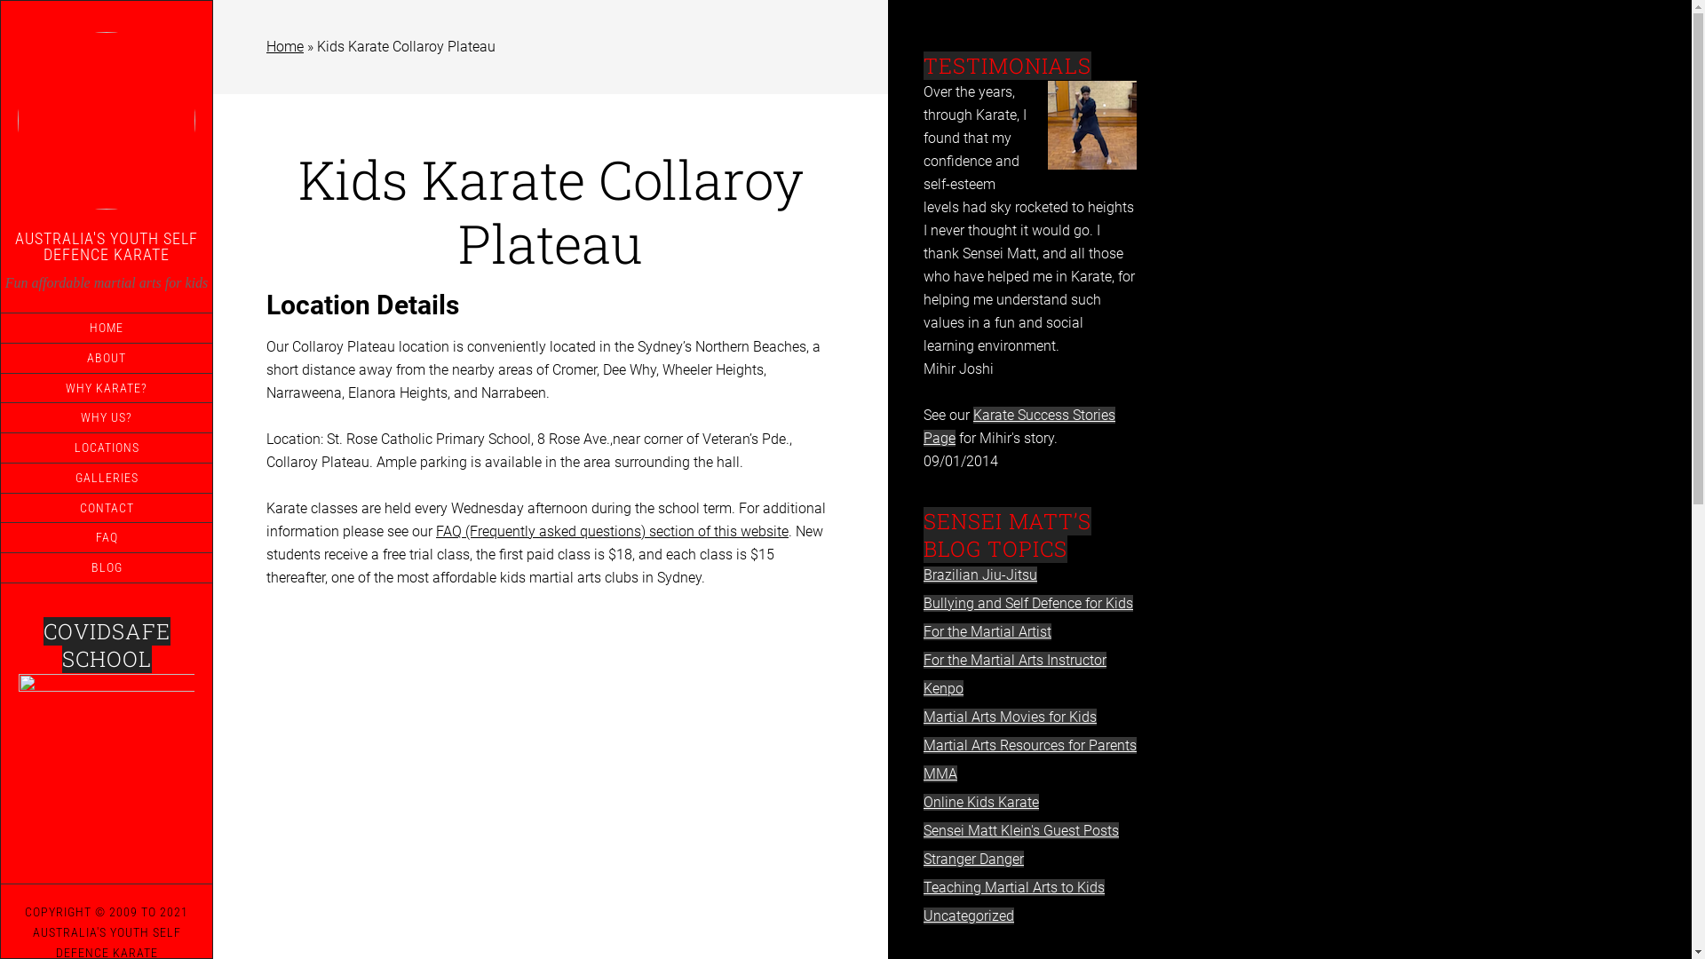 The width and height of the screenshot is (1705, 959). Describe the element at coordinates (980, 575) in the screenshot. I see `Brazilian Jiu-Jitsu` at that location.